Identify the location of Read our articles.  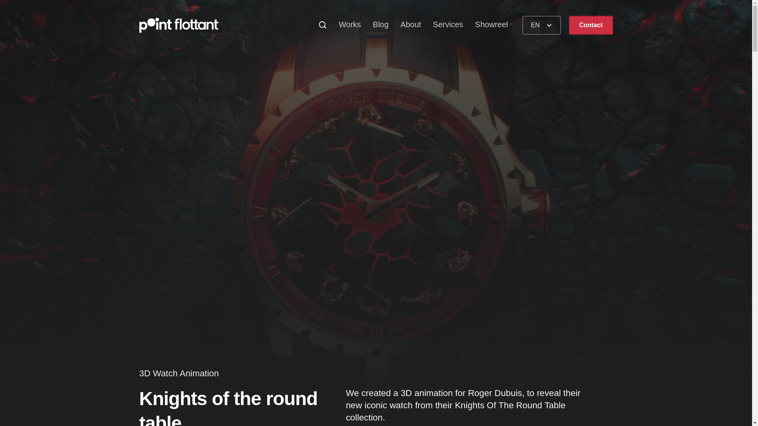
(374, 24).